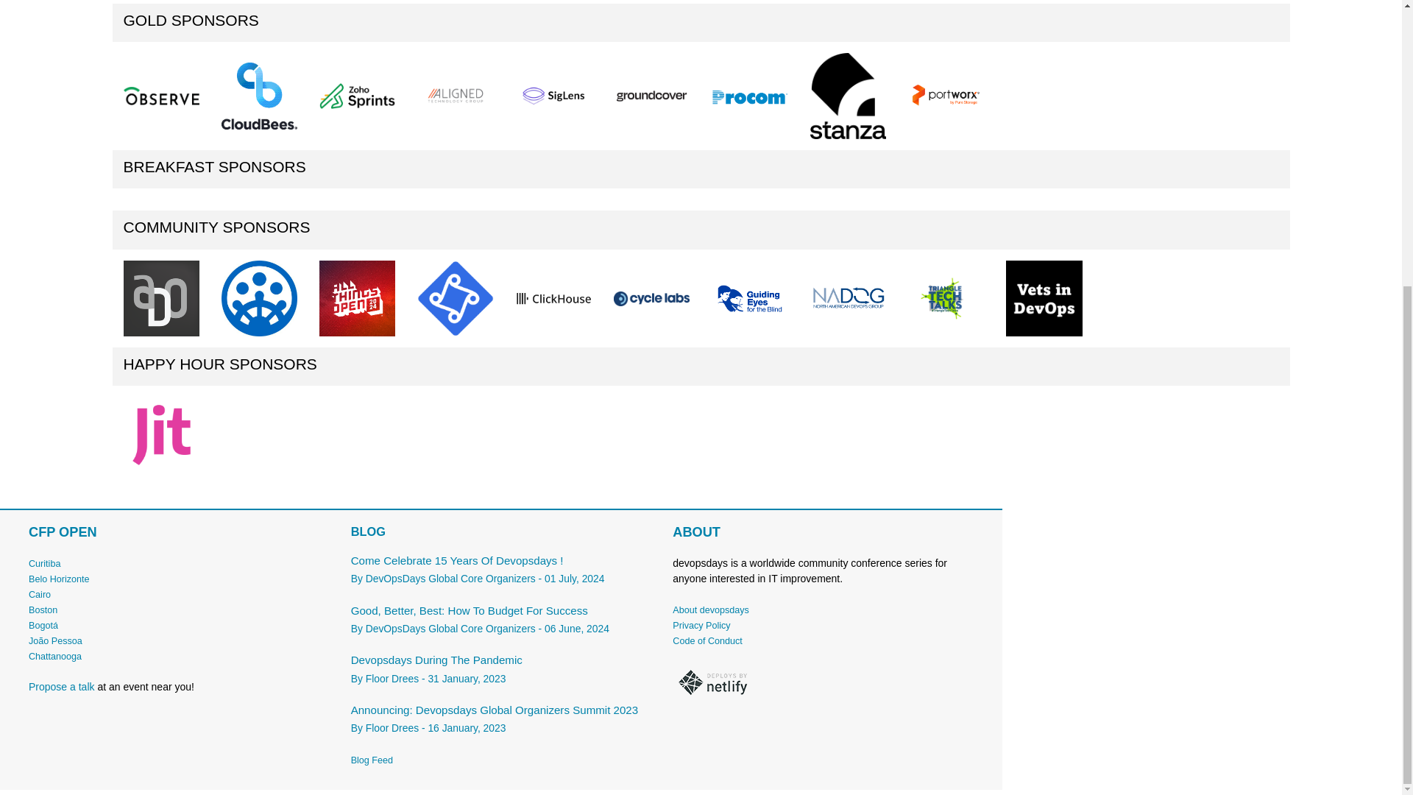  Describe the element at coordinates (946, 96) in the screenshot. I see `portworx` at that location.